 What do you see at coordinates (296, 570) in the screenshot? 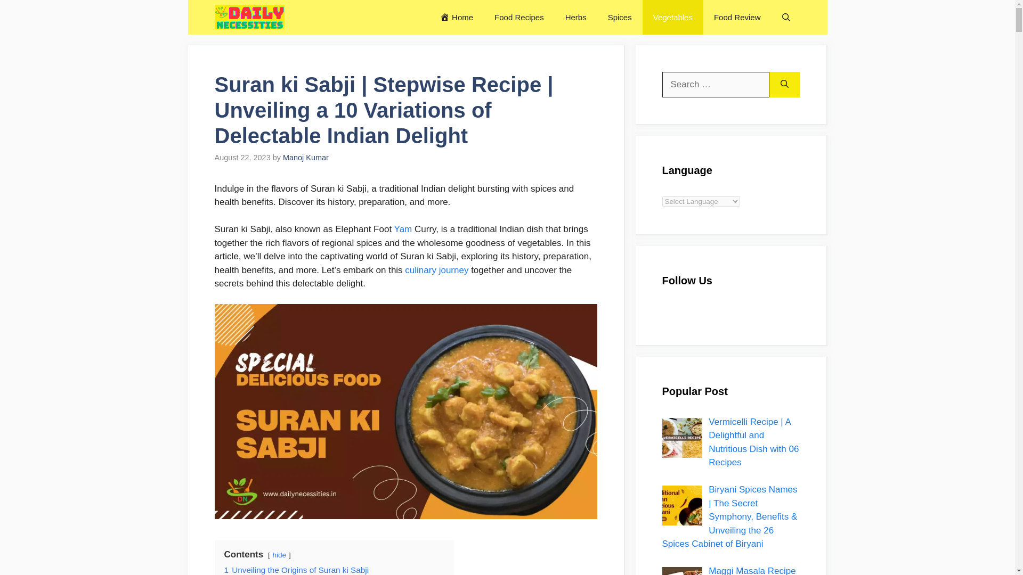
I see `1 Unveiling the Origins of Suran ki Sabji` at bounding box center [296, 570].